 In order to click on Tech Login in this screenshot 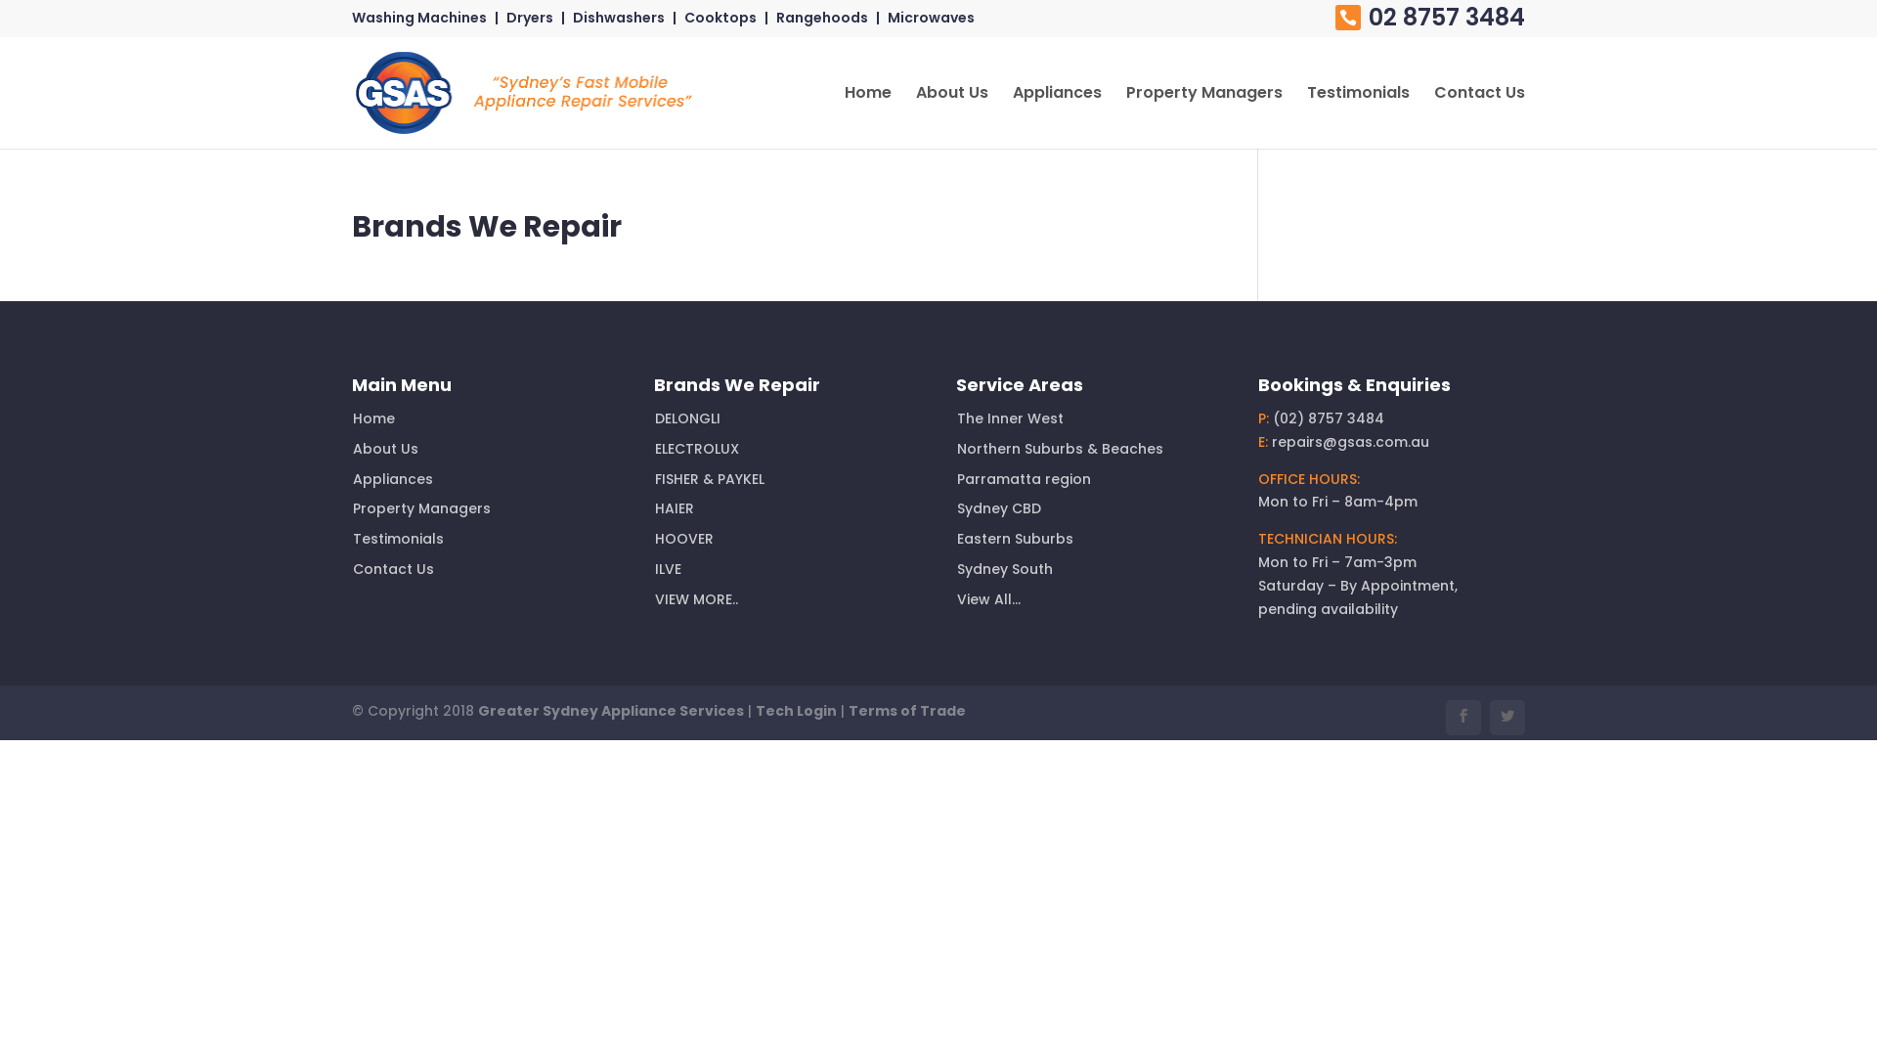, I will do `click(796, 711)`.